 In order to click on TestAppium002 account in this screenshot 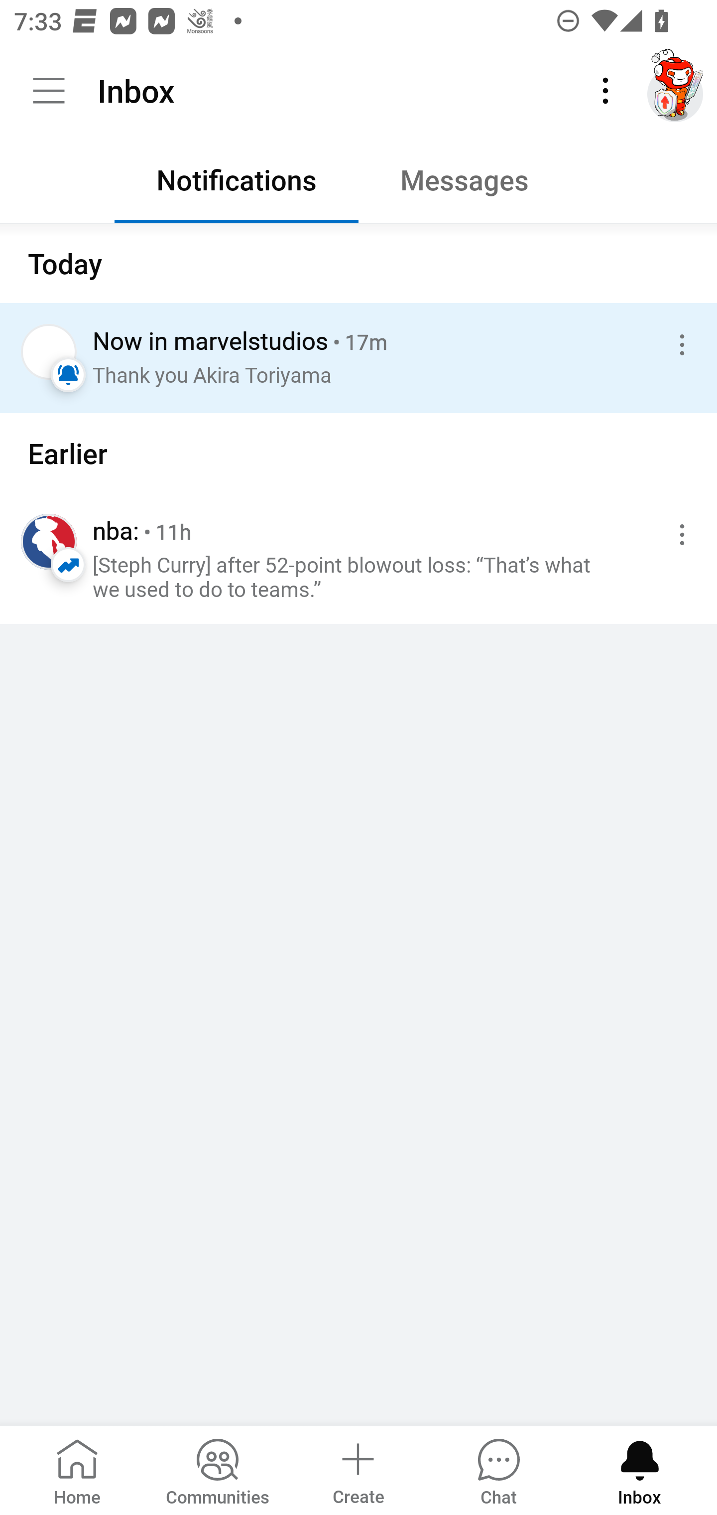, I will do `click(675, 91)`.